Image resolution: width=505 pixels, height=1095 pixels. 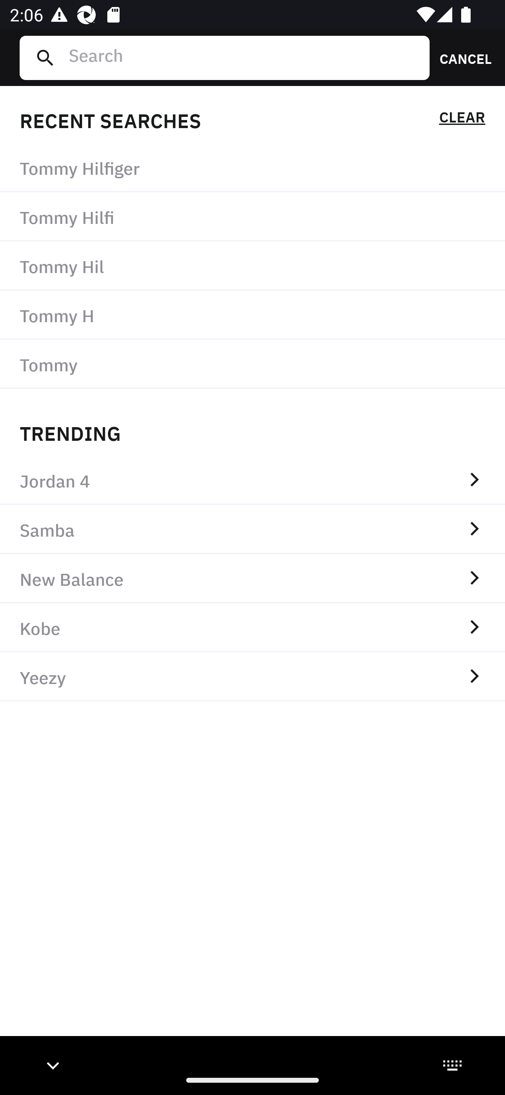 I want to click on Tommy Hilfiger, so click(x=252, y=168).